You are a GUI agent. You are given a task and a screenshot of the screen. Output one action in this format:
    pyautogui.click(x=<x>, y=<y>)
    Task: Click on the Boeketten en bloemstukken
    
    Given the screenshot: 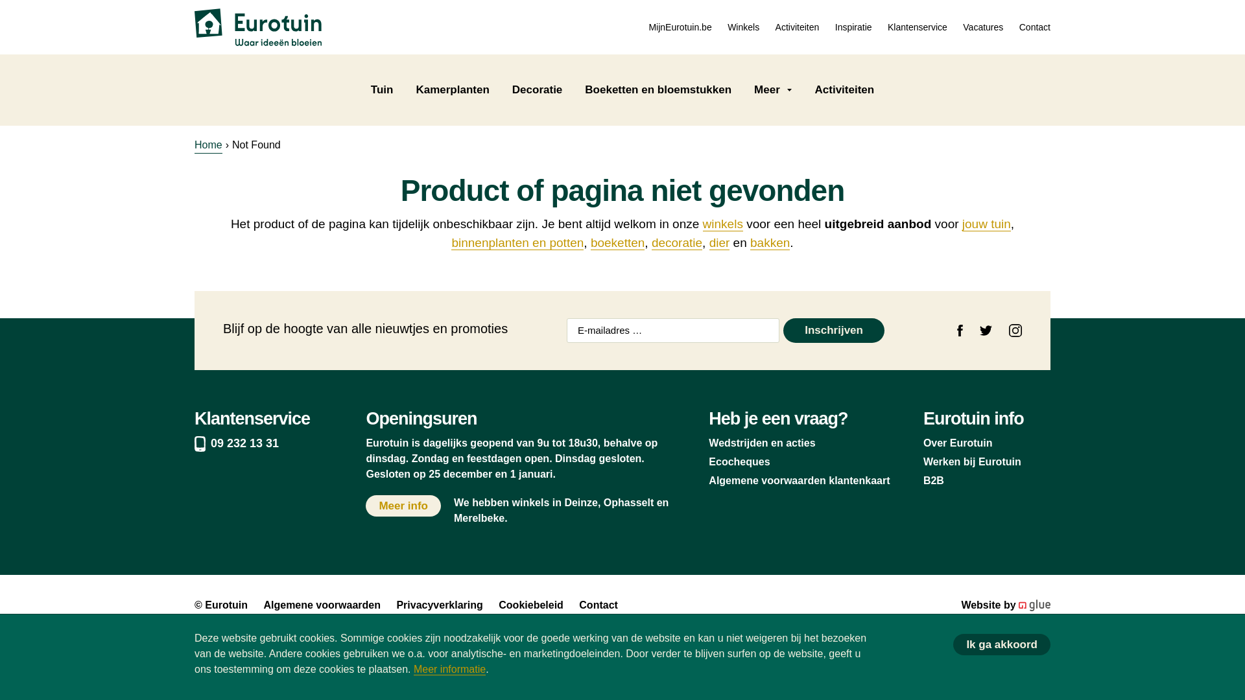 What is the action you would take?
    pyautogui.click(x=658, y=89)
    